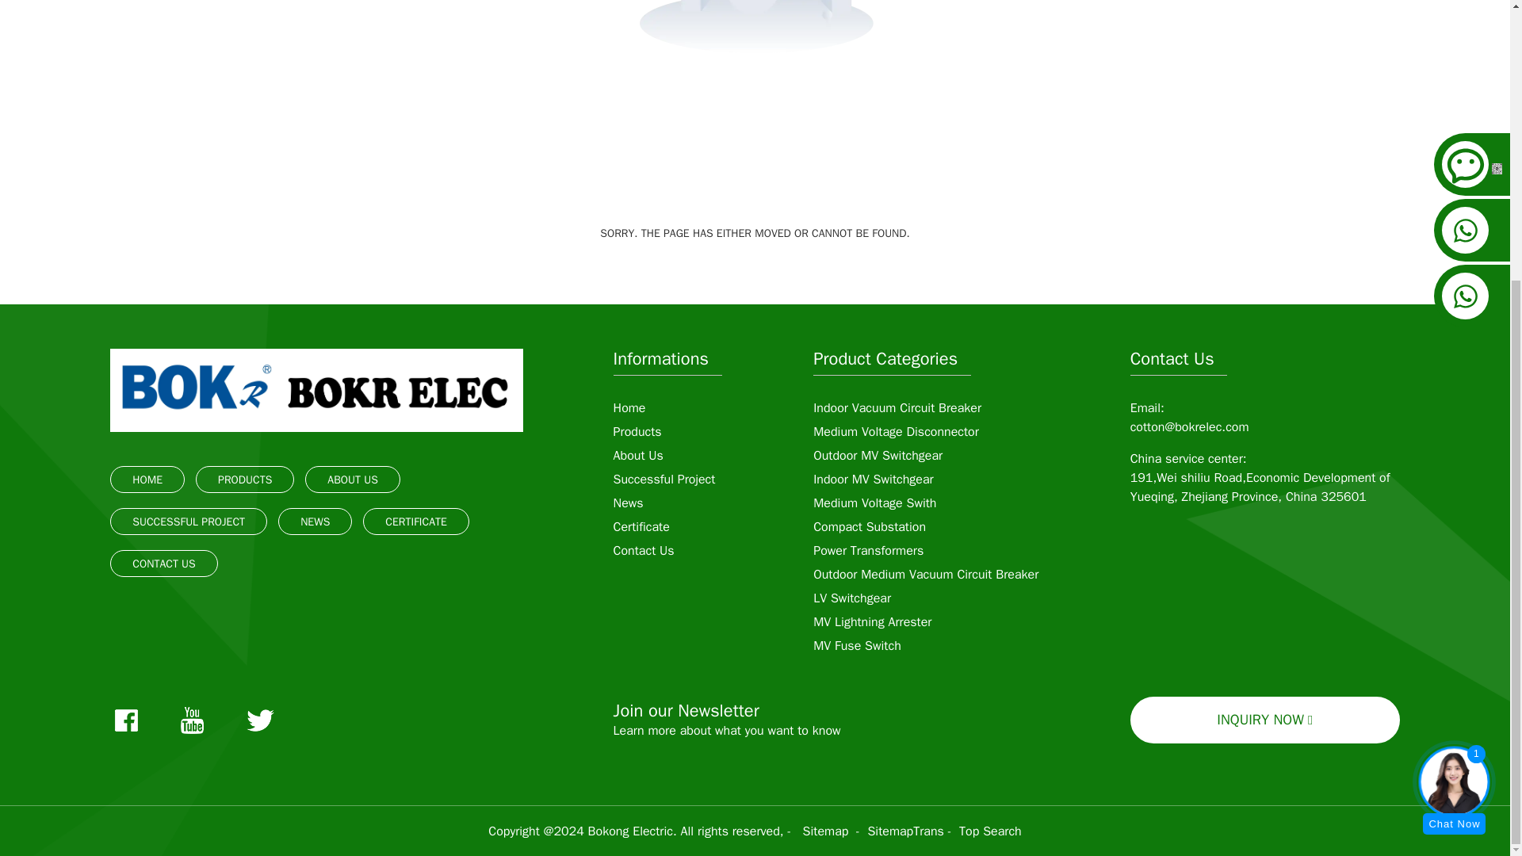 The height and width of the screenshot is (856, 1522). Describe the element at coordinates (244, 480) in the screenshot. I see `PRODUCTS` at that location.